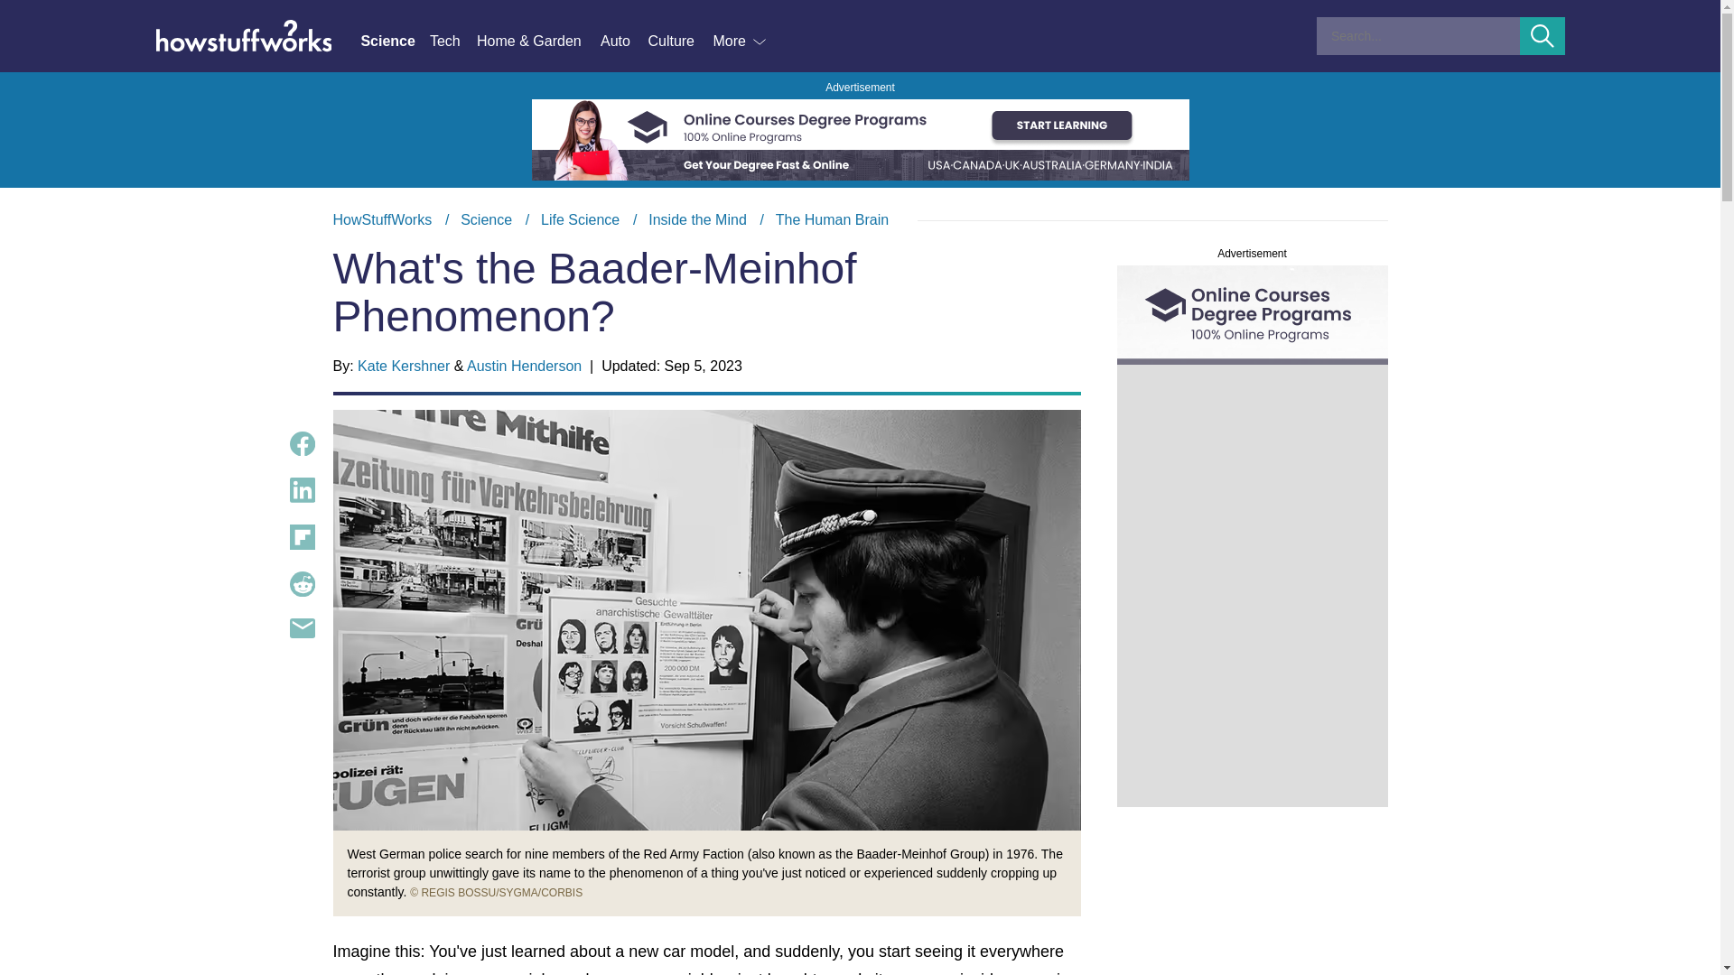 Image resolution: width=1734 pixels, height=975 pixels. Describe the element at coordinates (382, 219) in the screenshot. I see `HowStuffWorks` at that location.